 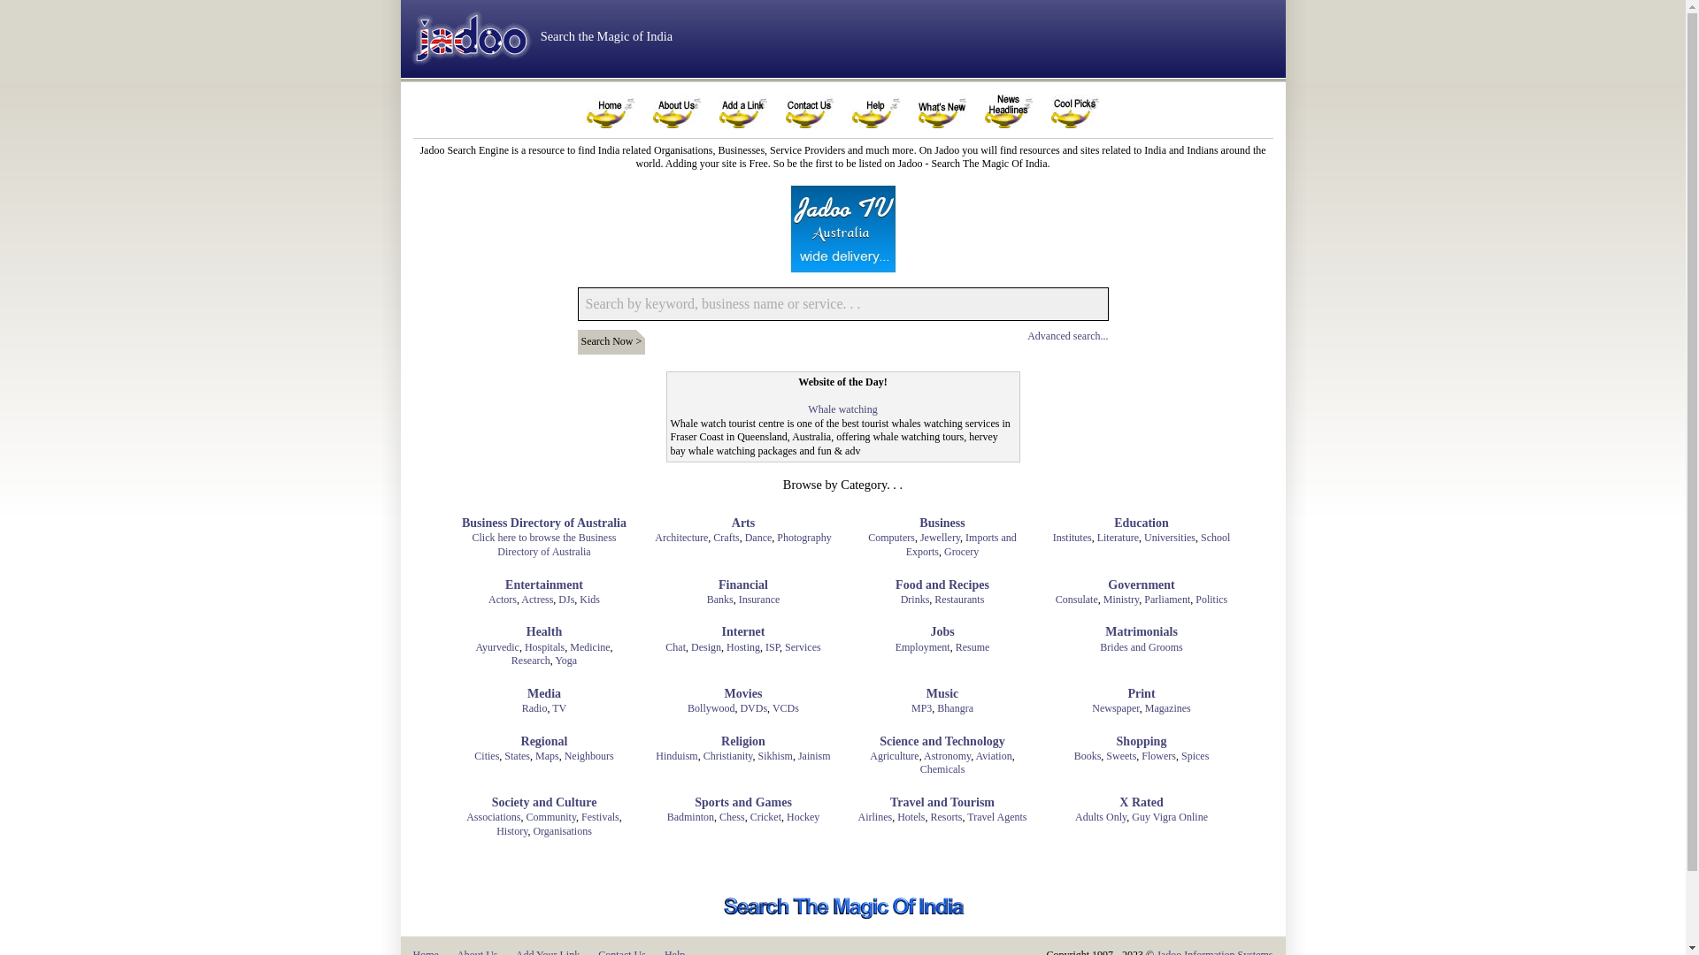 I want to click on Hosting, so click(x=743, y=647).